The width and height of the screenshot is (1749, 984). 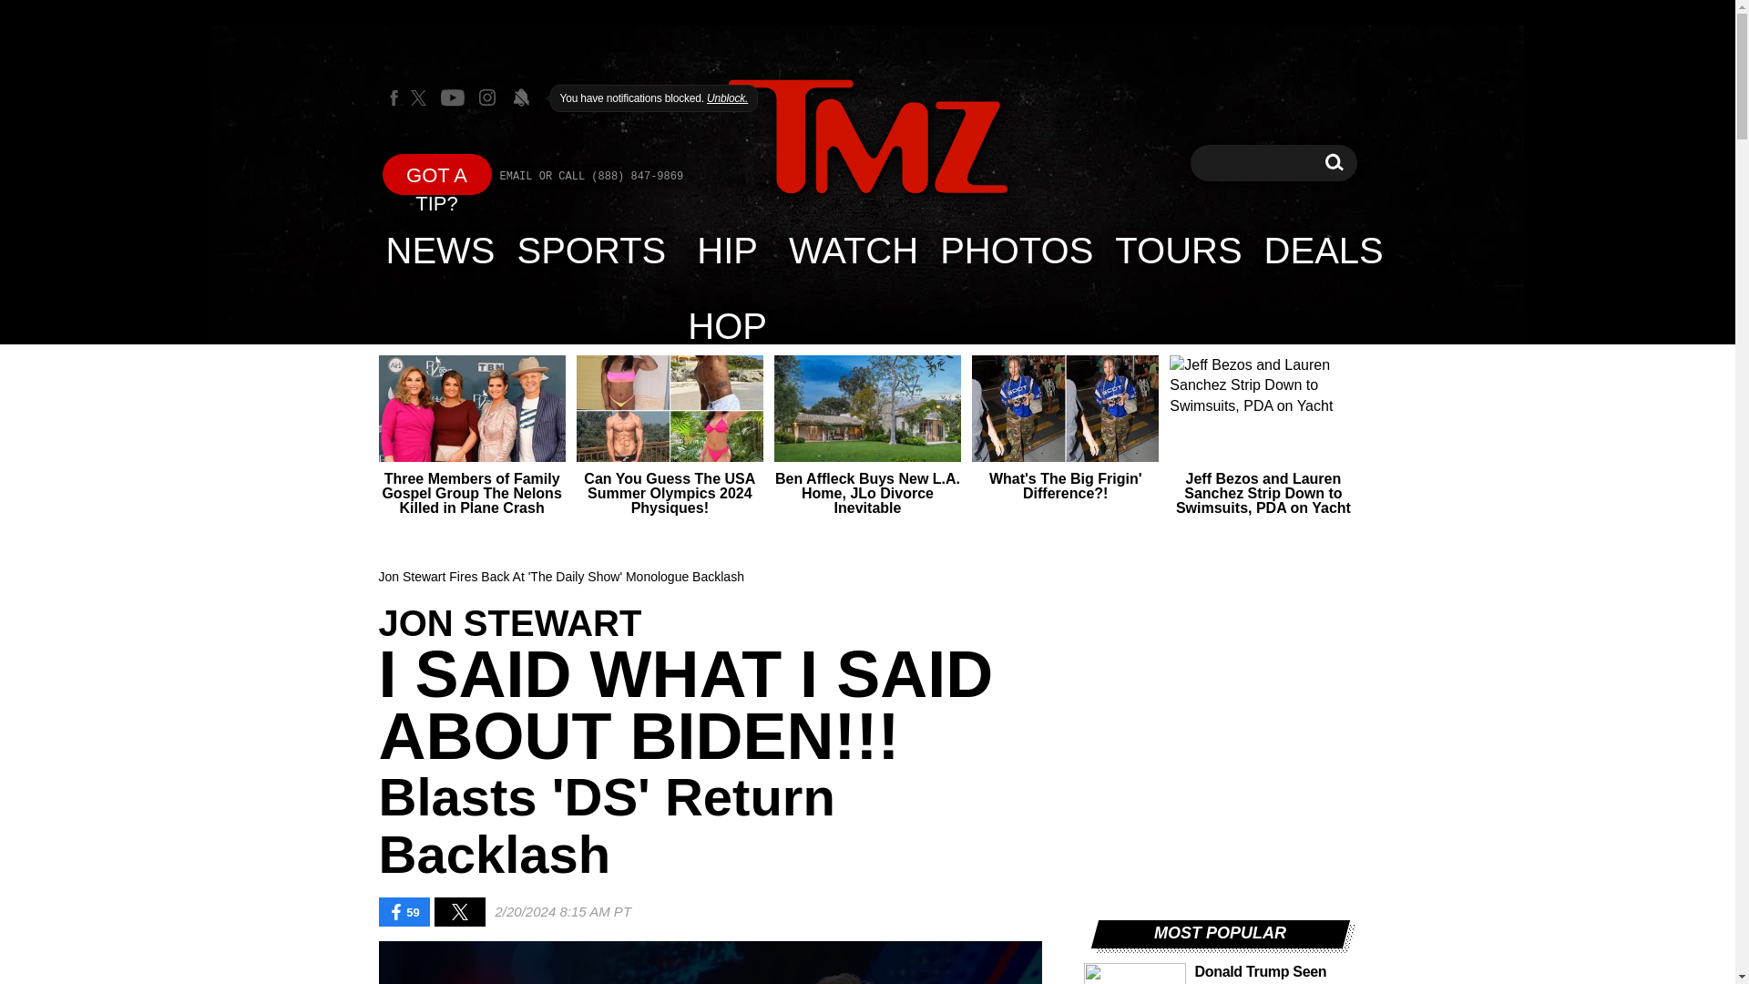 I want to click on TOURS, so click(x=1177, y=250).